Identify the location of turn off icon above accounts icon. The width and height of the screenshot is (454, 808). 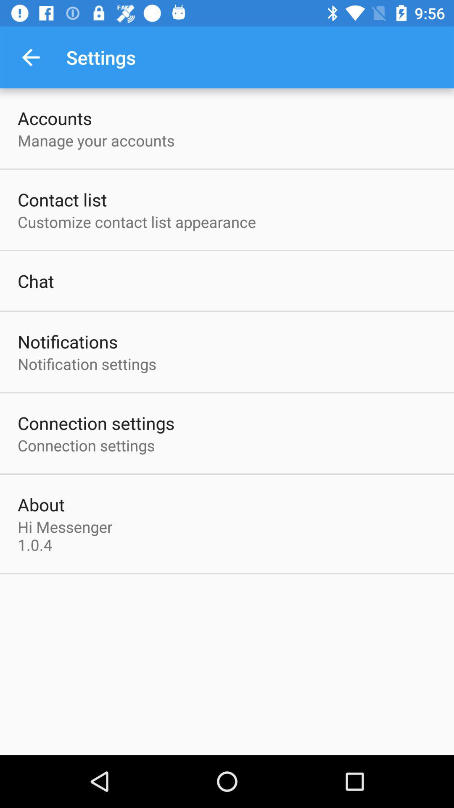
(31, 57).